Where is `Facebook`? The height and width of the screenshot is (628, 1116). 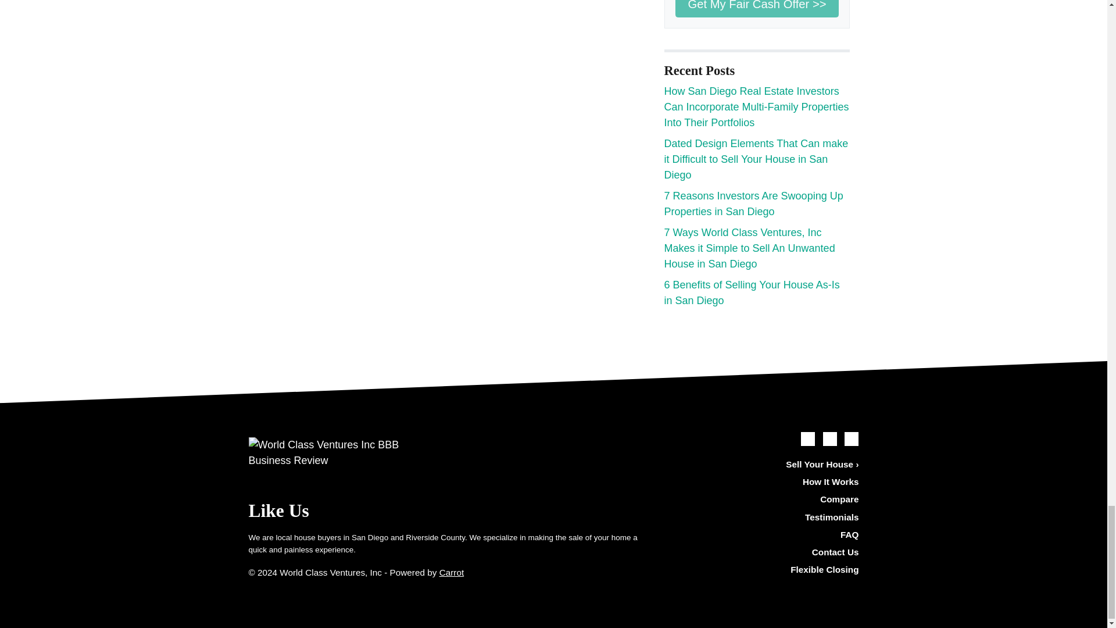 Facebook is located at coordinates (808, 438).